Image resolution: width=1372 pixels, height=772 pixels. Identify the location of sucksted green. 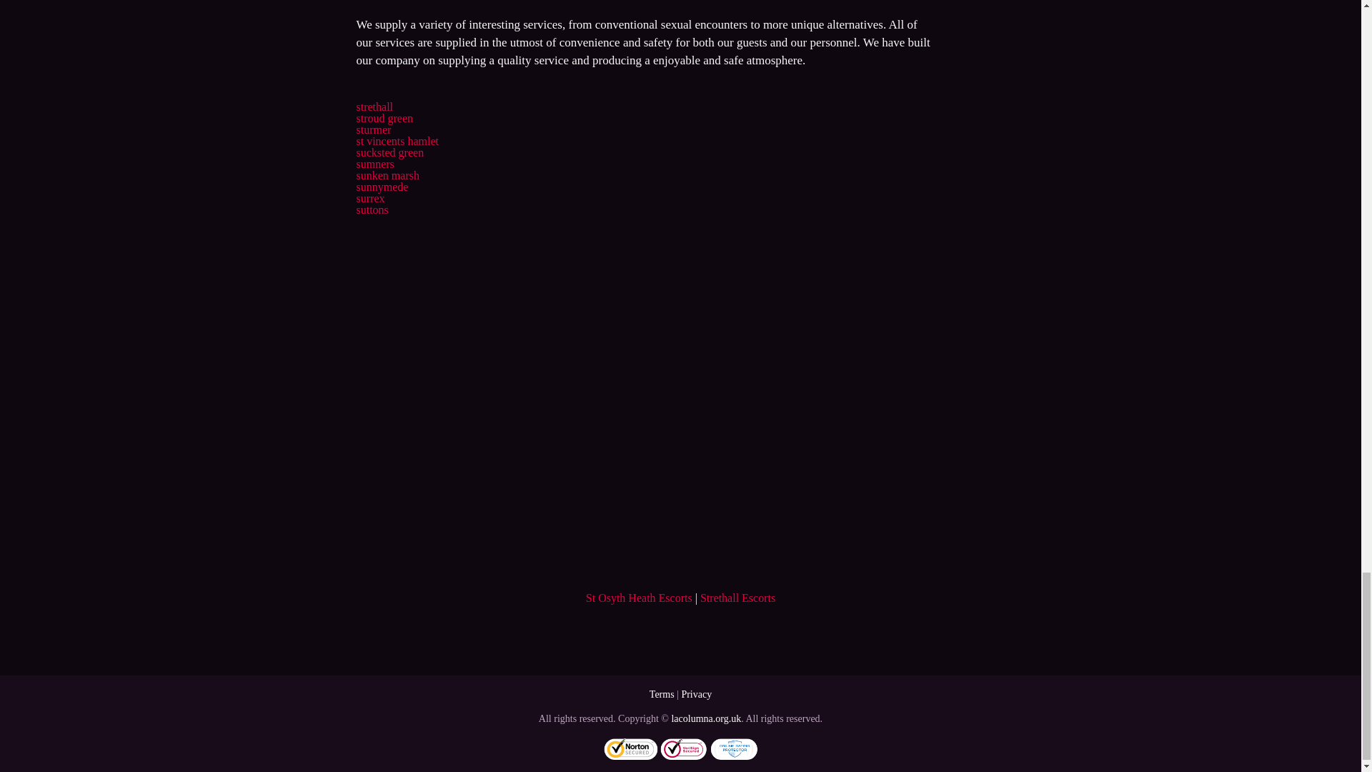
(389, 153).